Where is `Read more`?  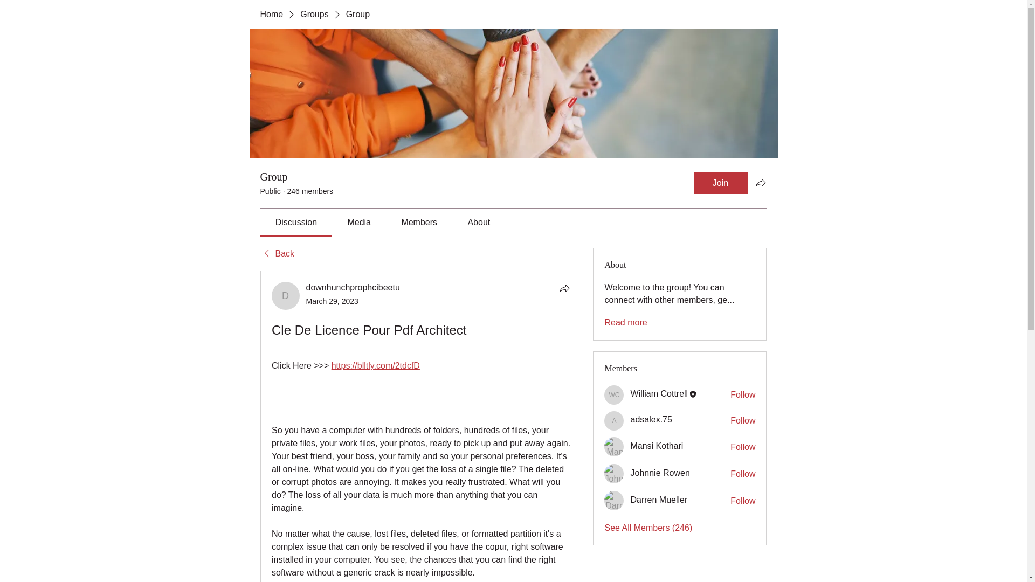 Read more is located at coordinates (625, 322).